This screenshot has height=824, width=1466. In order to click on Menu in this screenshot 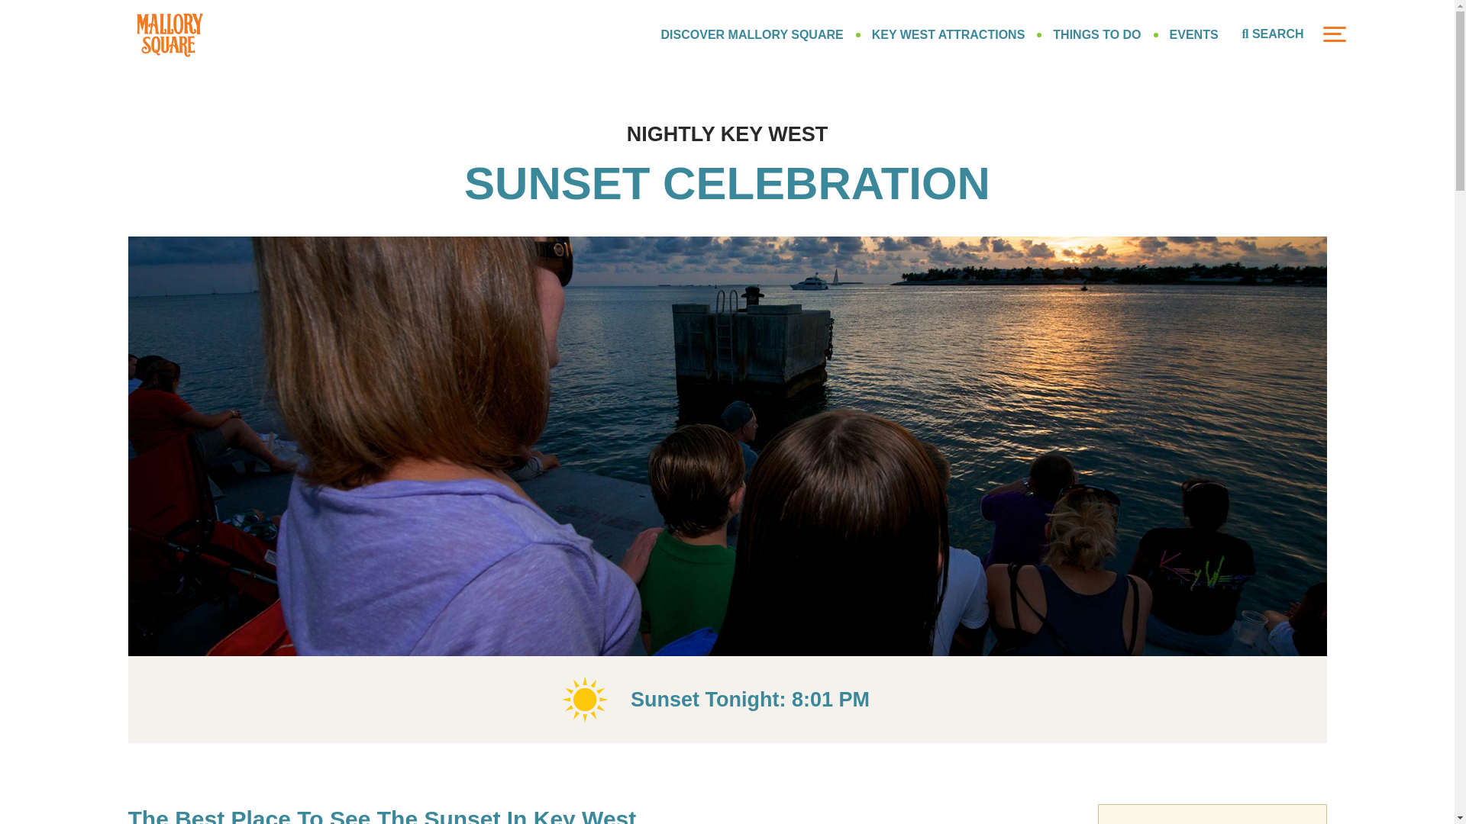, I will do `click(1333, 34)`.